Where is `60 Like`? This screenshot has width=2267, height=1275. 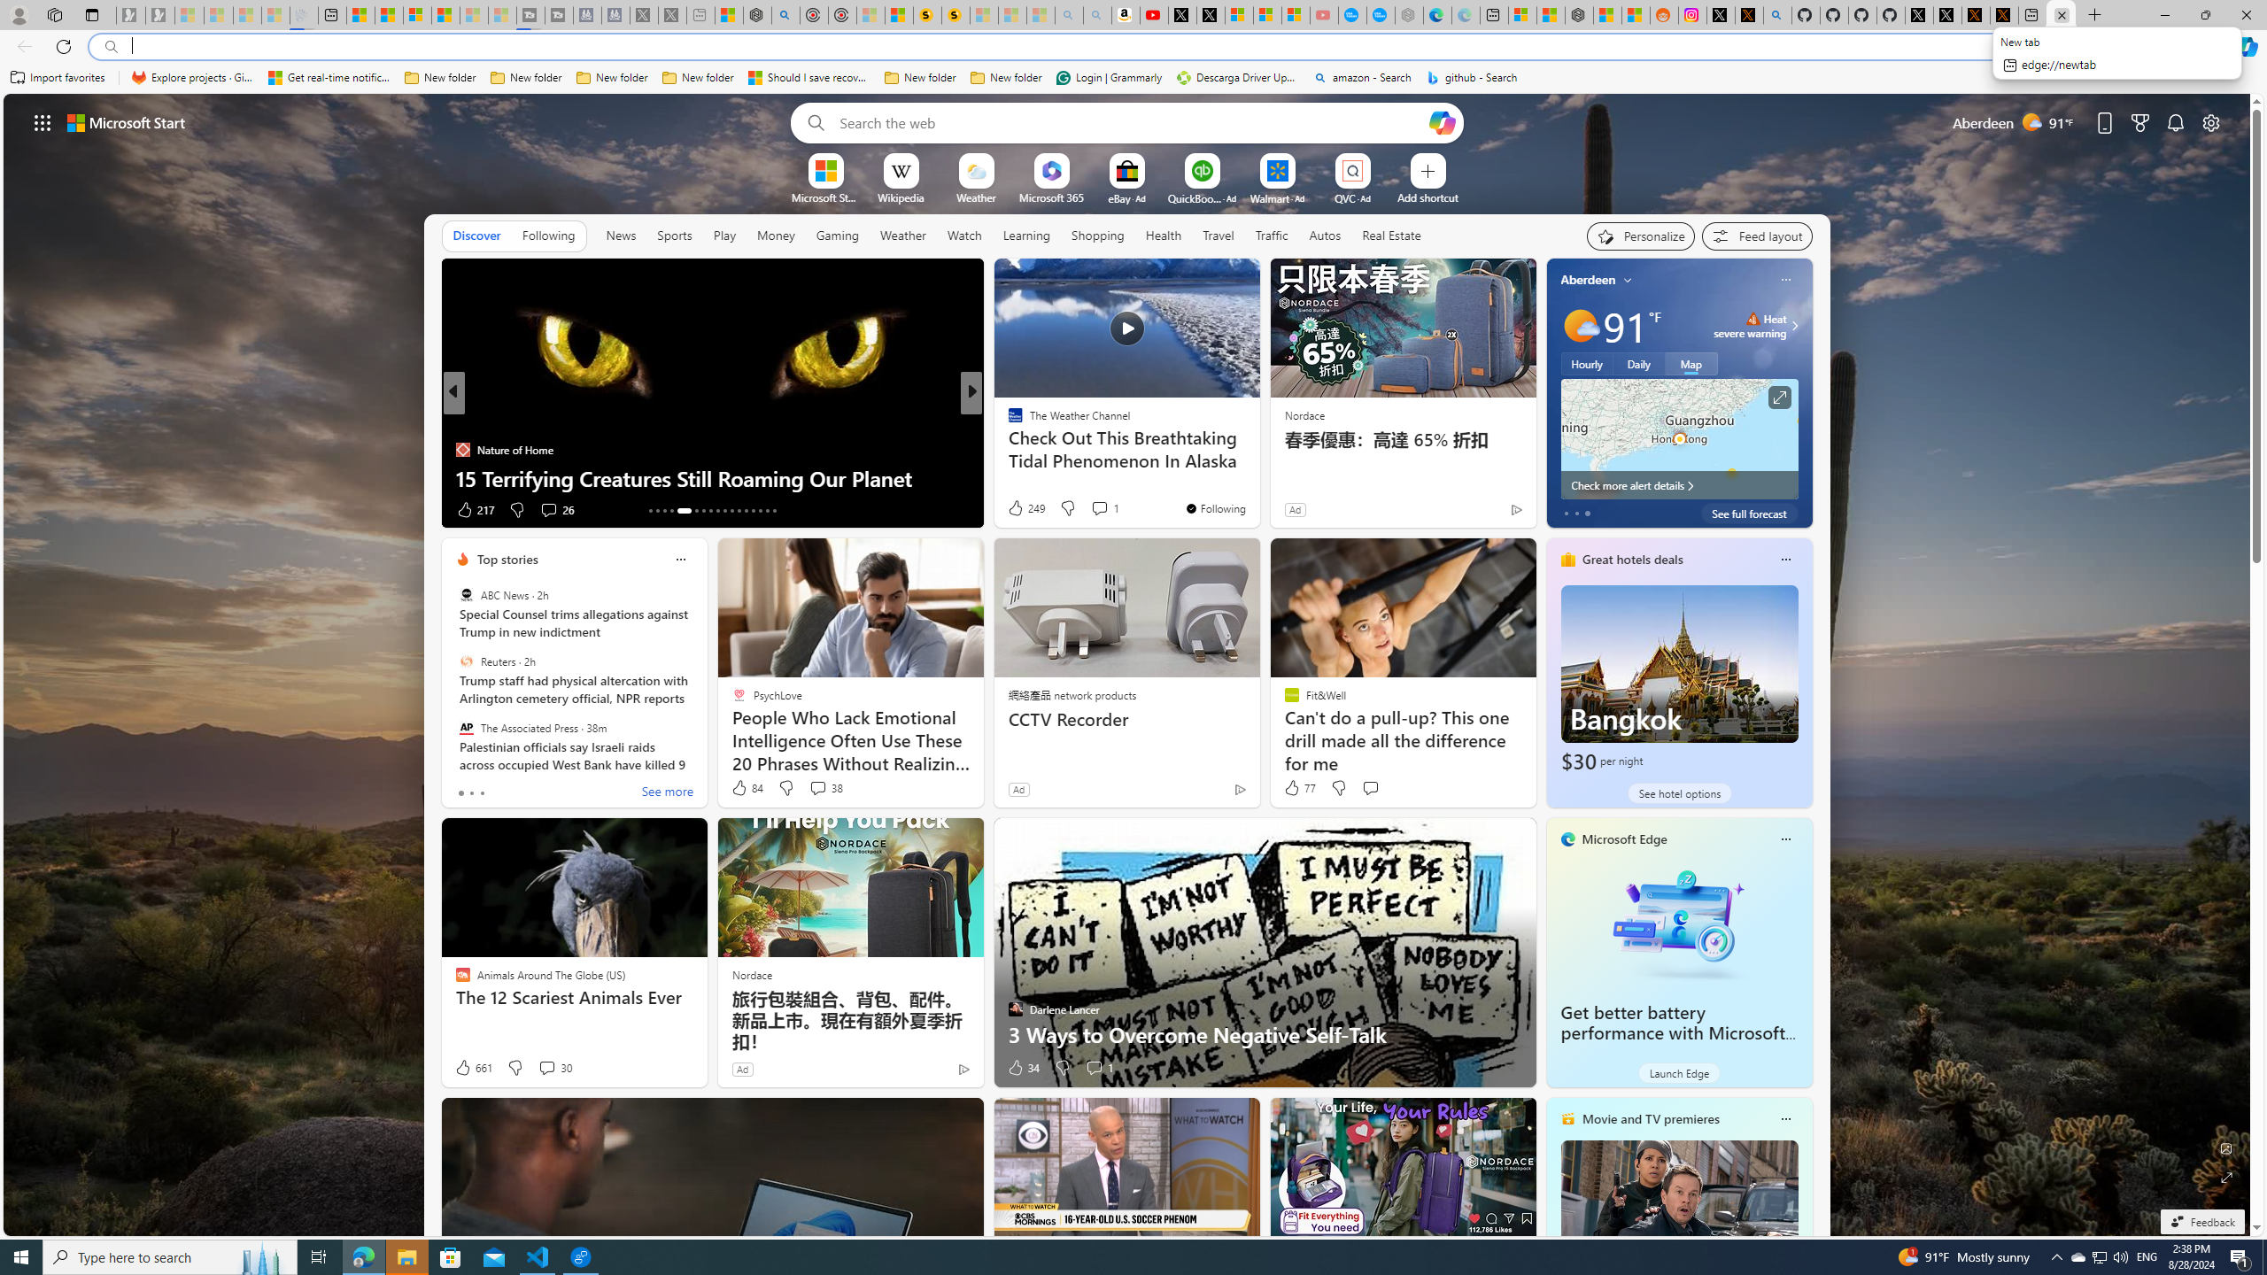
60 Like is located at coordinates (1017, 510).